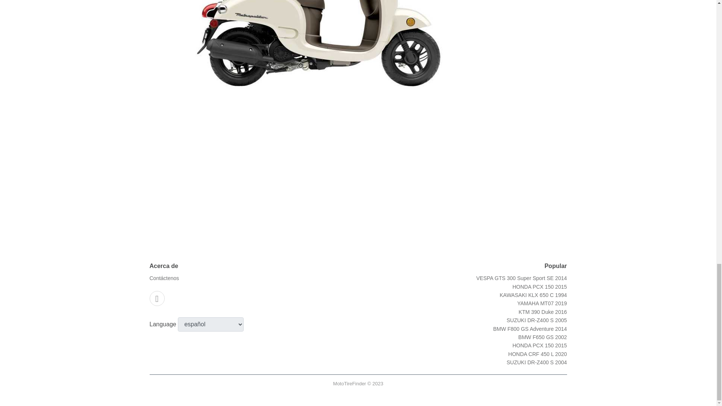  I want to click on KTM 390 Duke 2016, so click(542, 312).